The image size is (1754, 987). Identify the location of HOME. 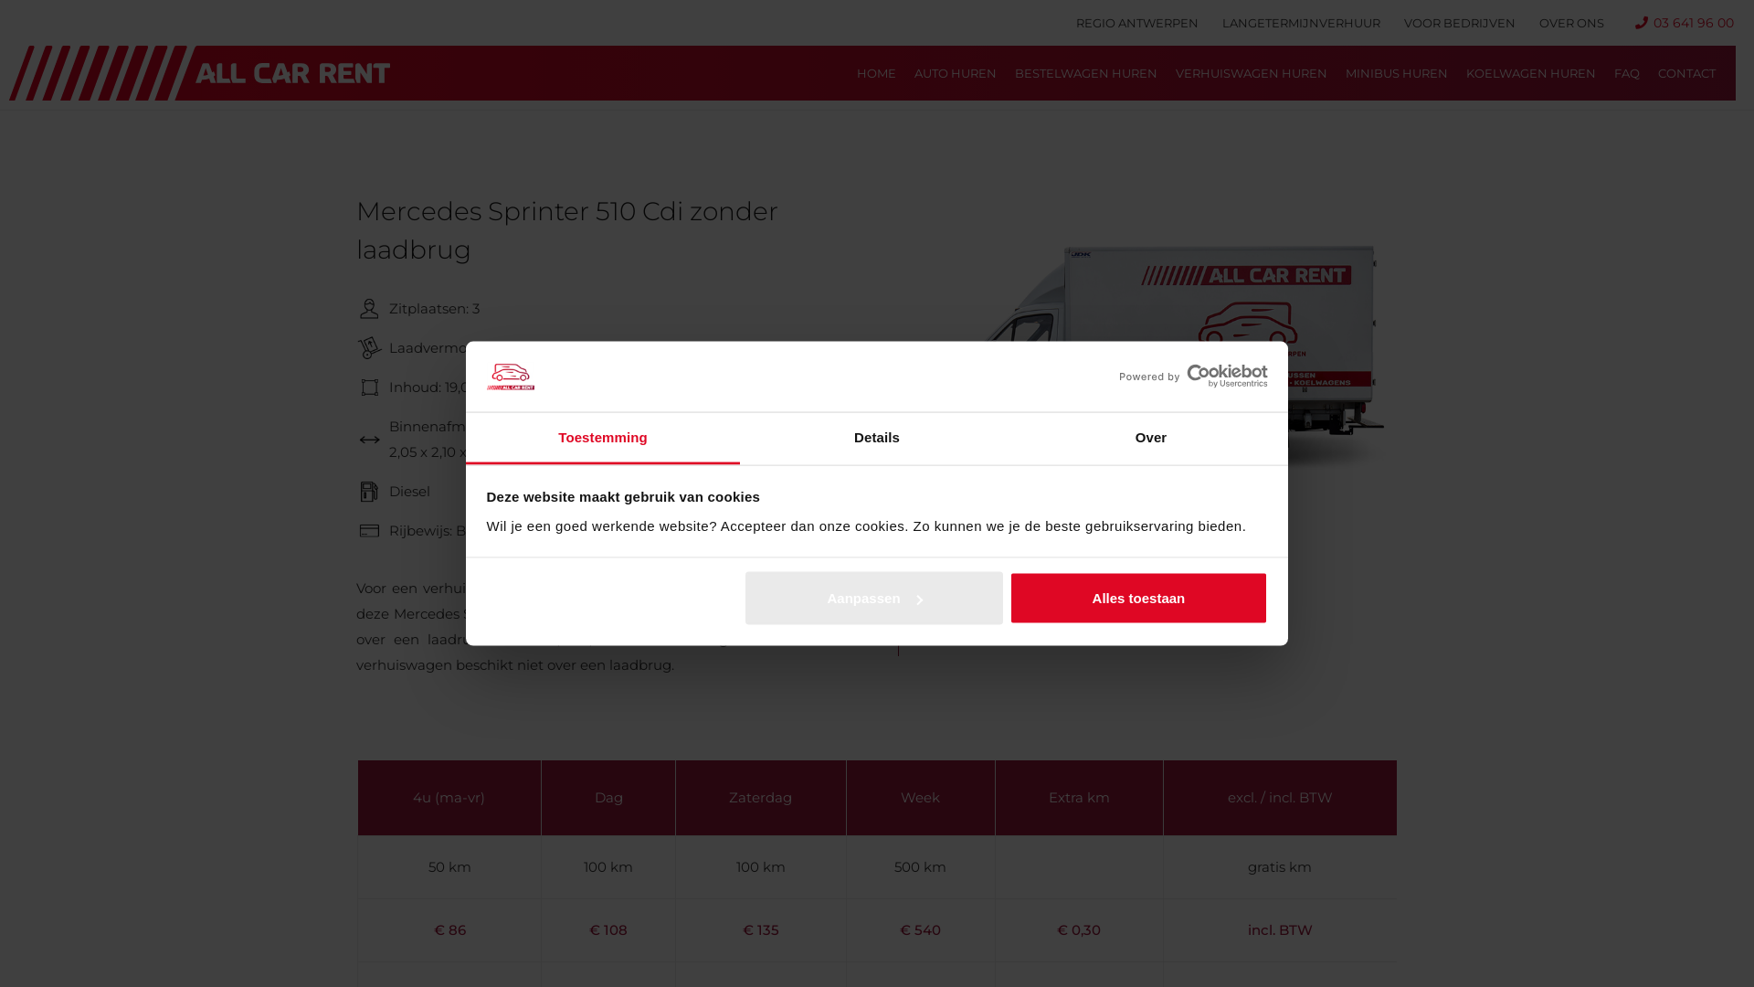
(877, 73).